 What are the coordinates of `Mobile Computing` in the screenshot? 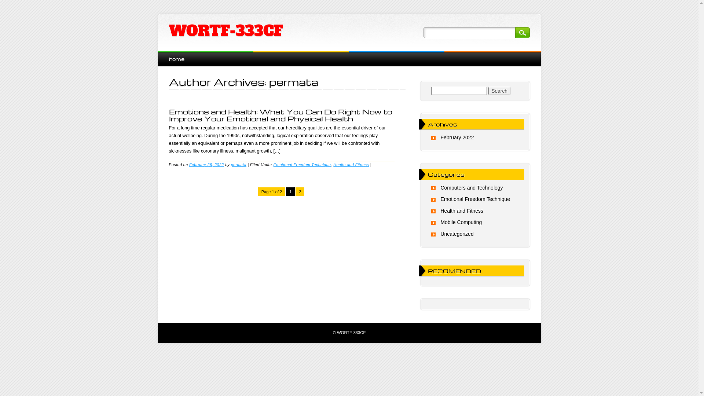 It's located at (461, 222).